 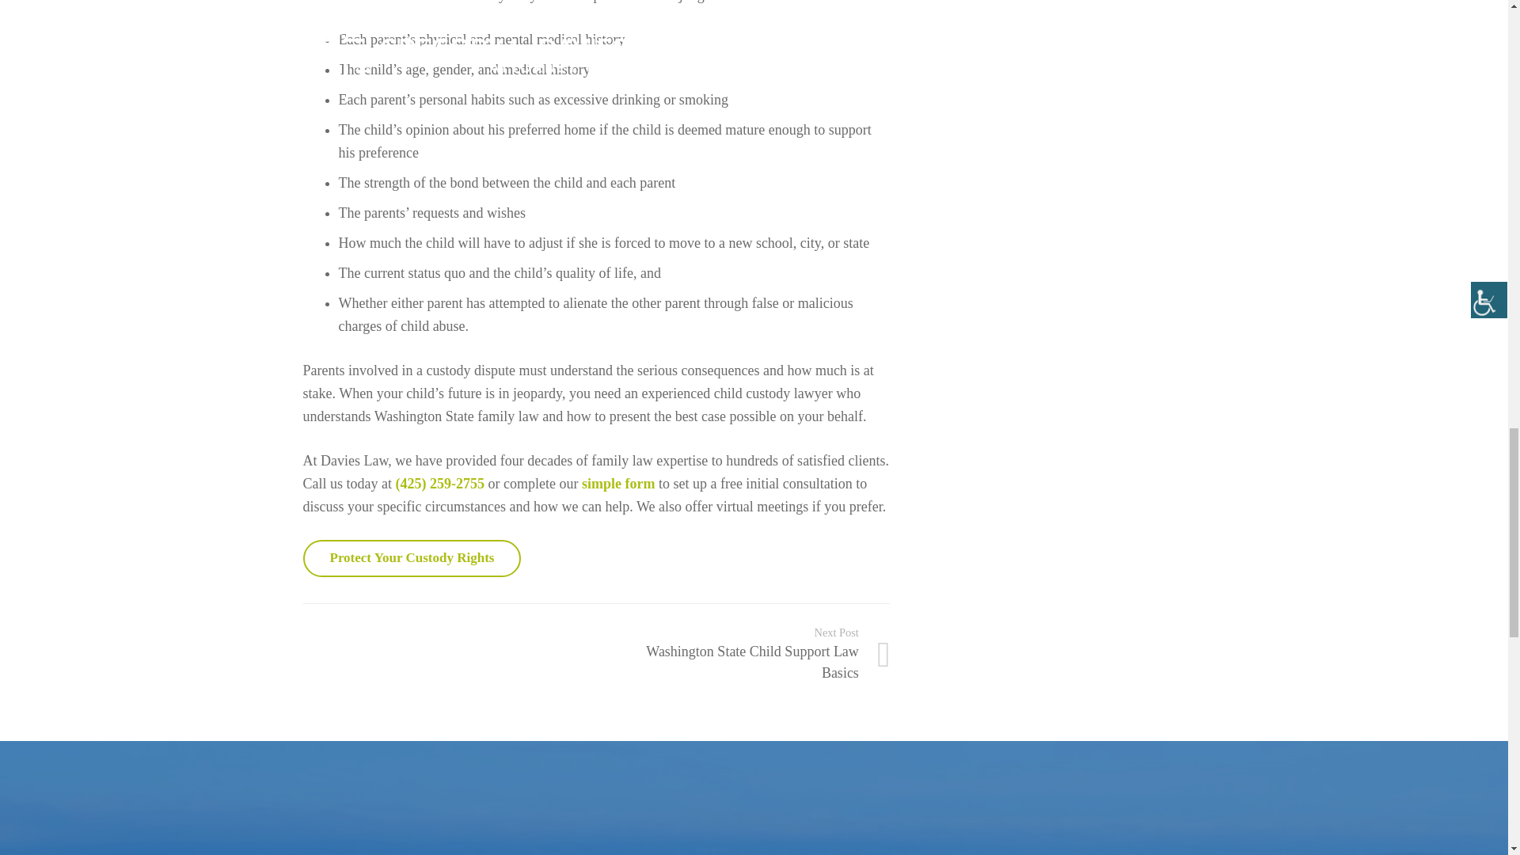 I want to click on Washington State Child Support Law Basics, so click(x=743, y=655).